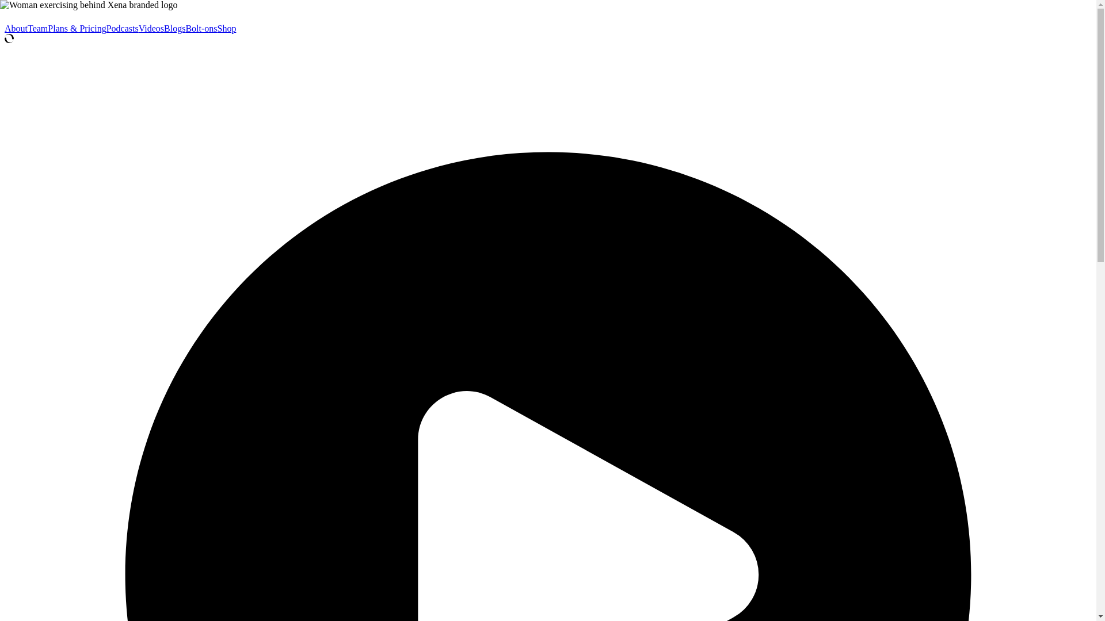 The image size is (1105, 621). I want to click on Shop, so click(227, 29).